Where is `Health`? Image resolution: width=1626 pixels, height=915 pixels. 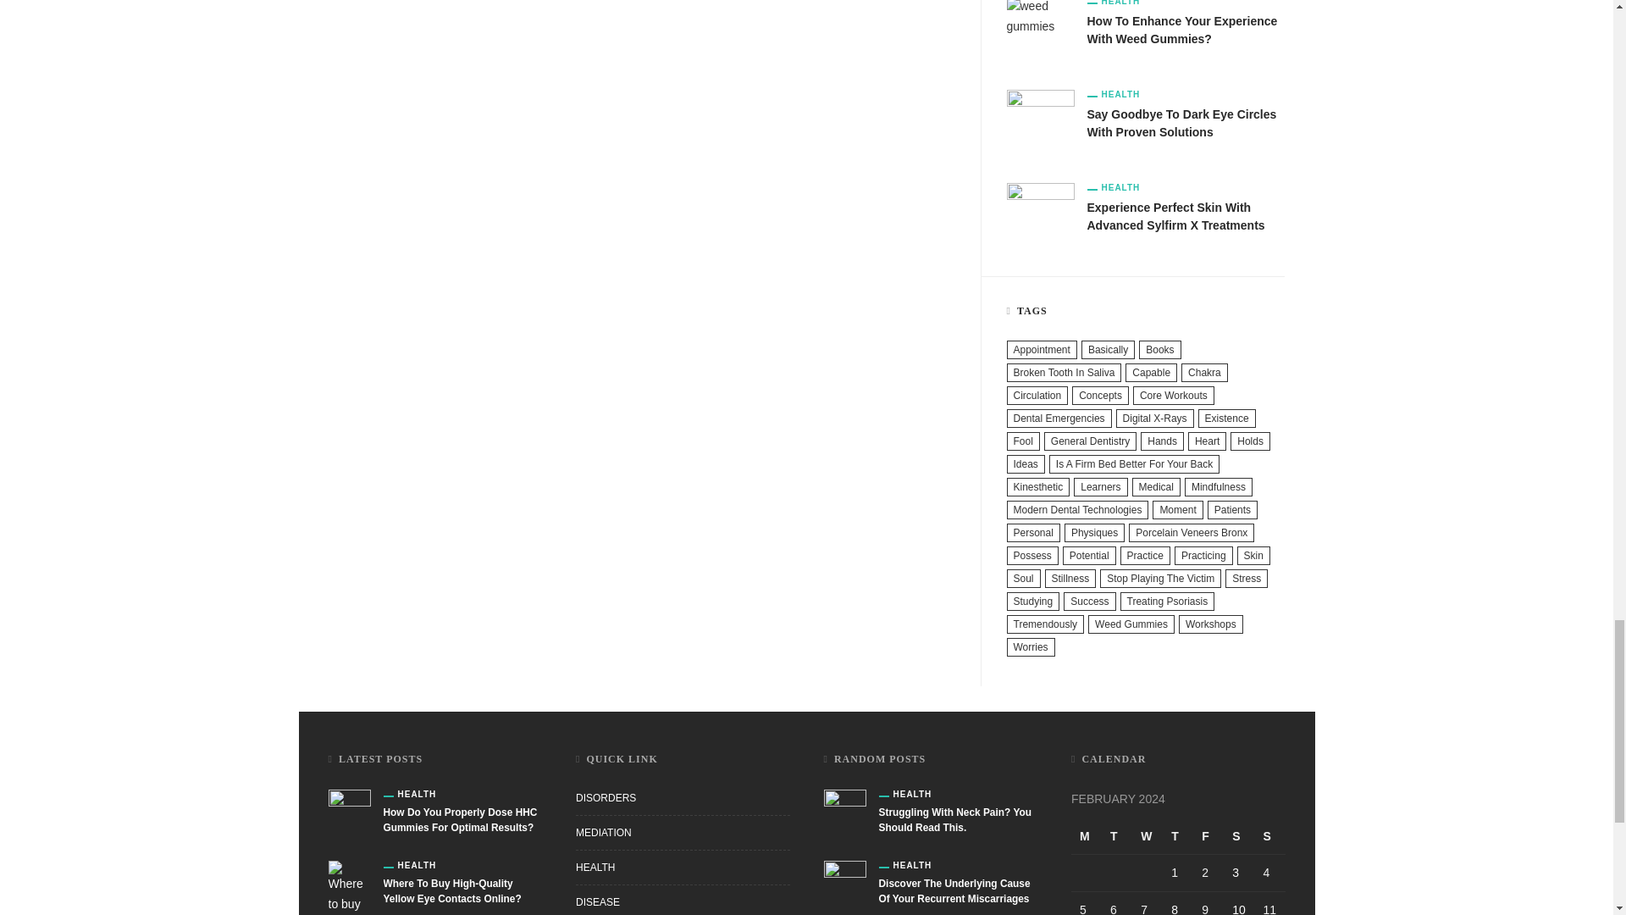 Health is located at coordinates (1114, 3).